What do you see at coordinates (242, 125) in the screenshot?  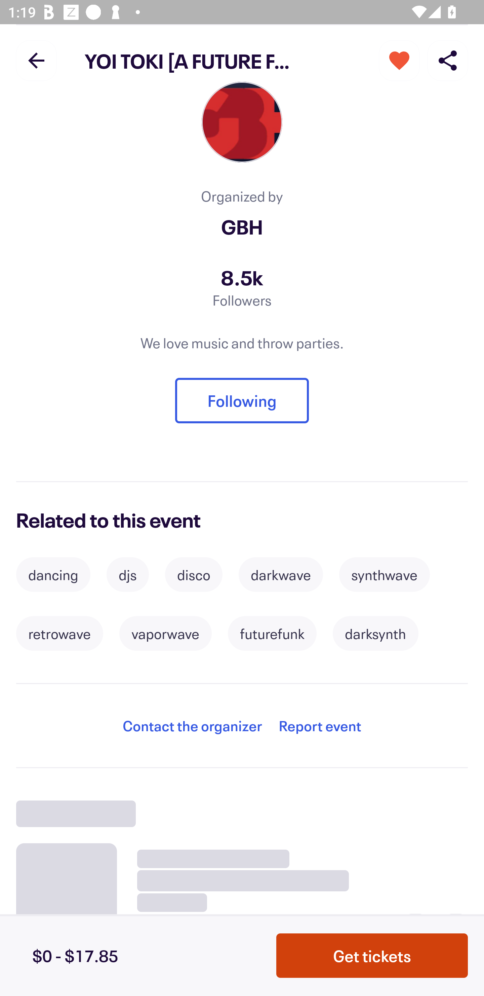 I see `Organizer profile picture` at bounding box center [242, 125].